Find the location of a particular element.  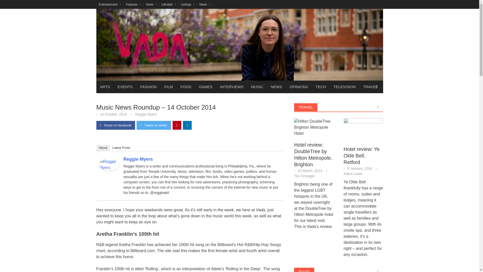

FILM is located at coordinates (169, 87).